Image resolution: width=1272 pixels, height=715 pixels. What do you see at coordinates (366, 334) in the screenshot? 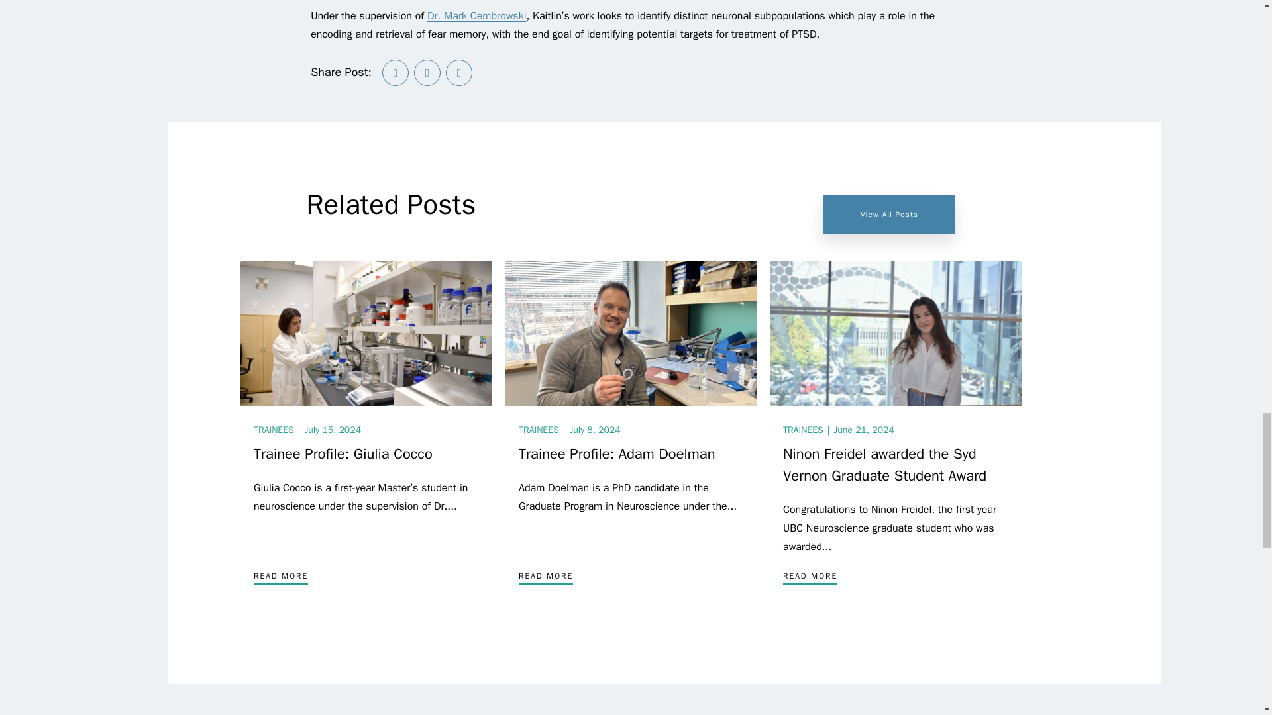
I see `Trainee Profile: Giulia Cocco` at bounding box center [366, 334].